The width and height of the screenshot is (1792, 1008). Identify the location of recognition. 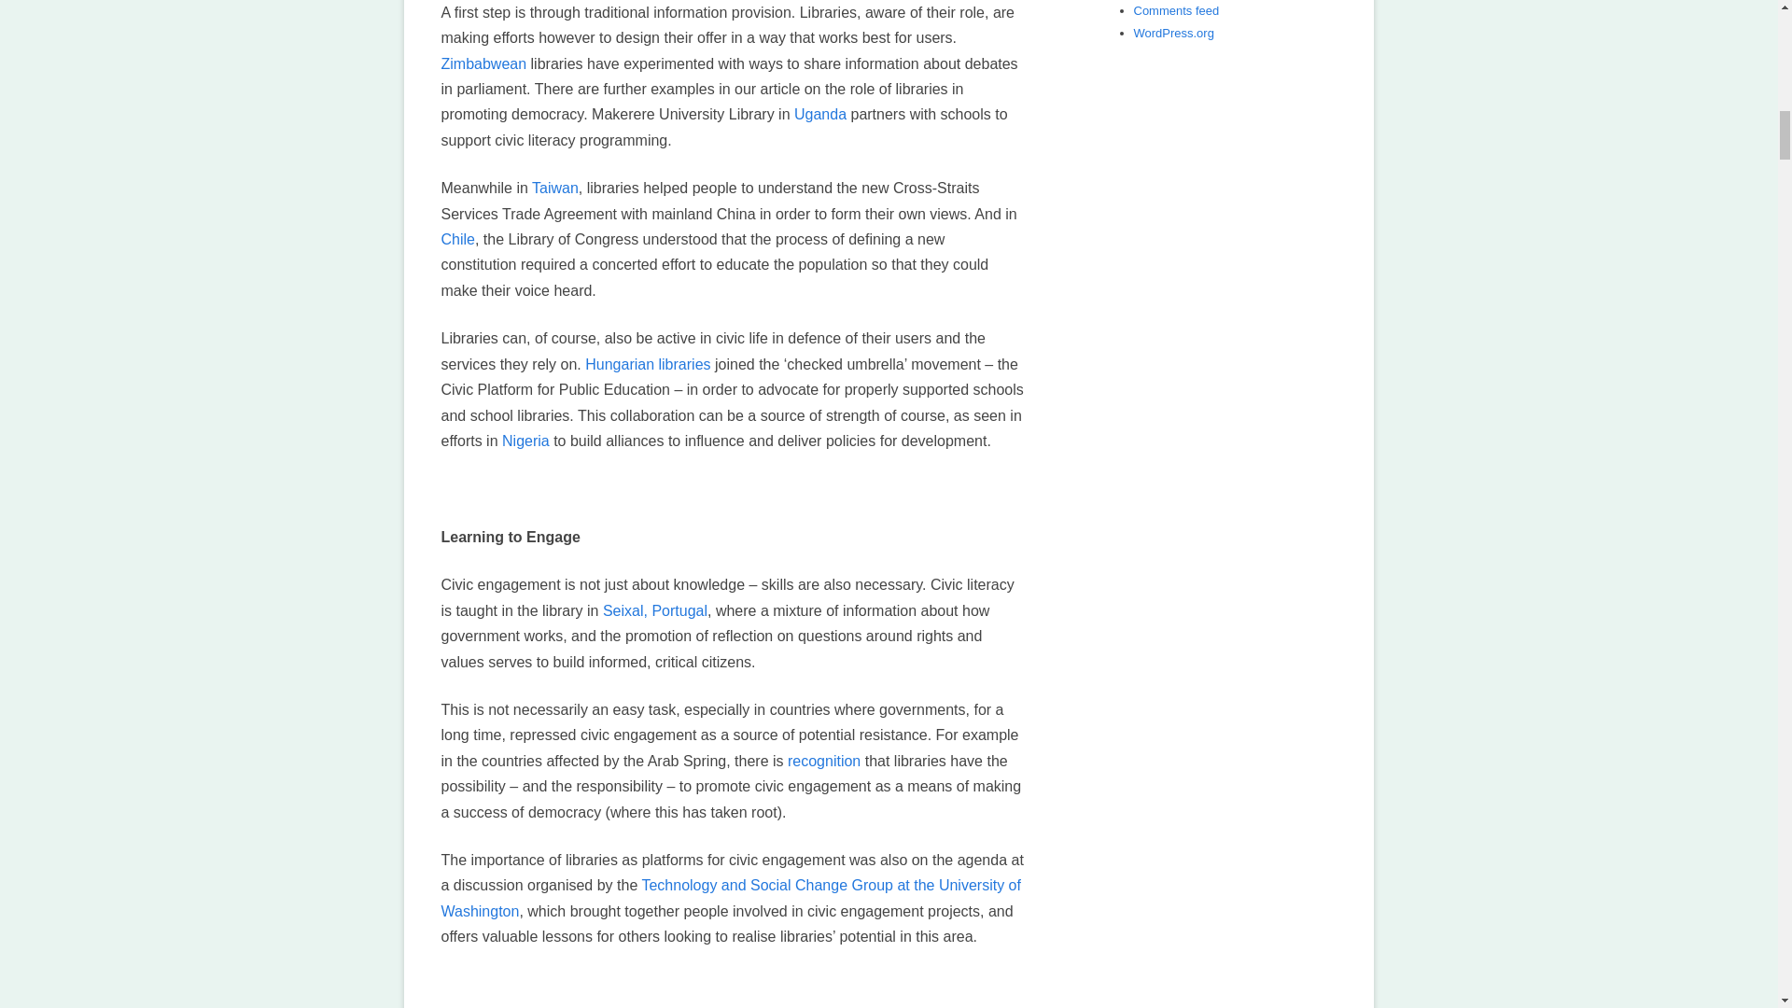
(823, 761).